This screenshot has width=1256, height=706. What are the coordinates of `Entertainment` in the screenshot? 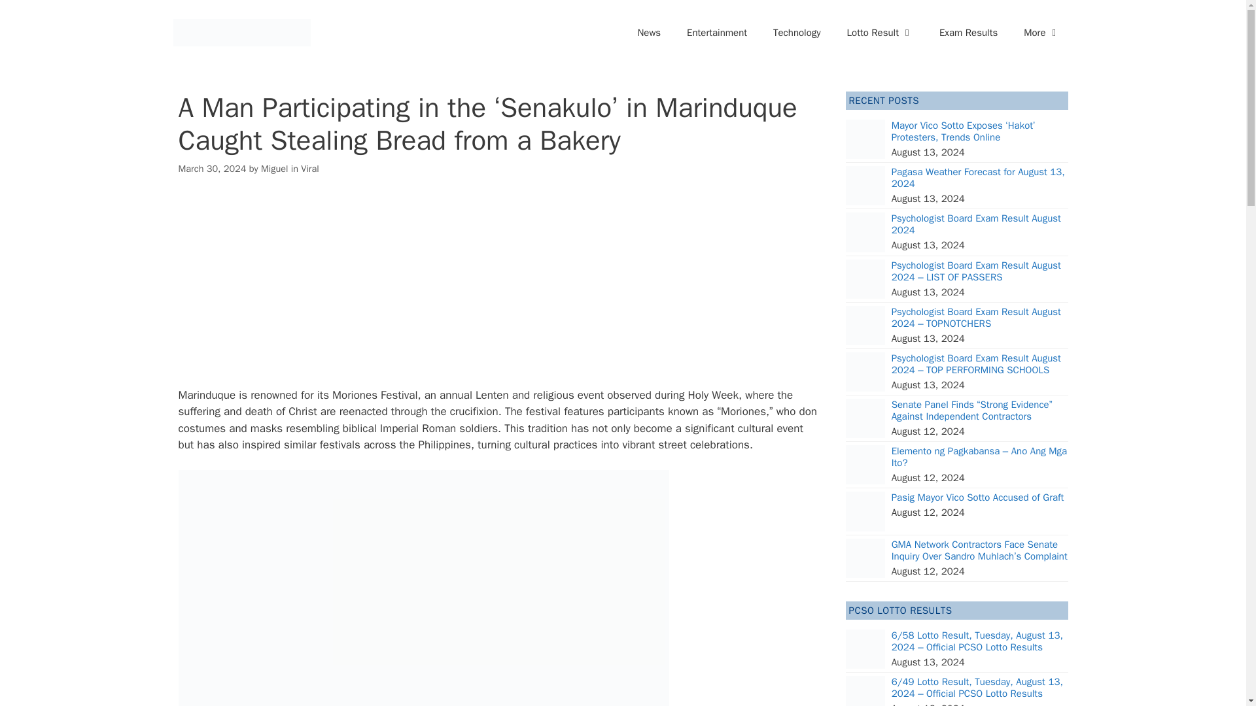 It's located at (716, 33).